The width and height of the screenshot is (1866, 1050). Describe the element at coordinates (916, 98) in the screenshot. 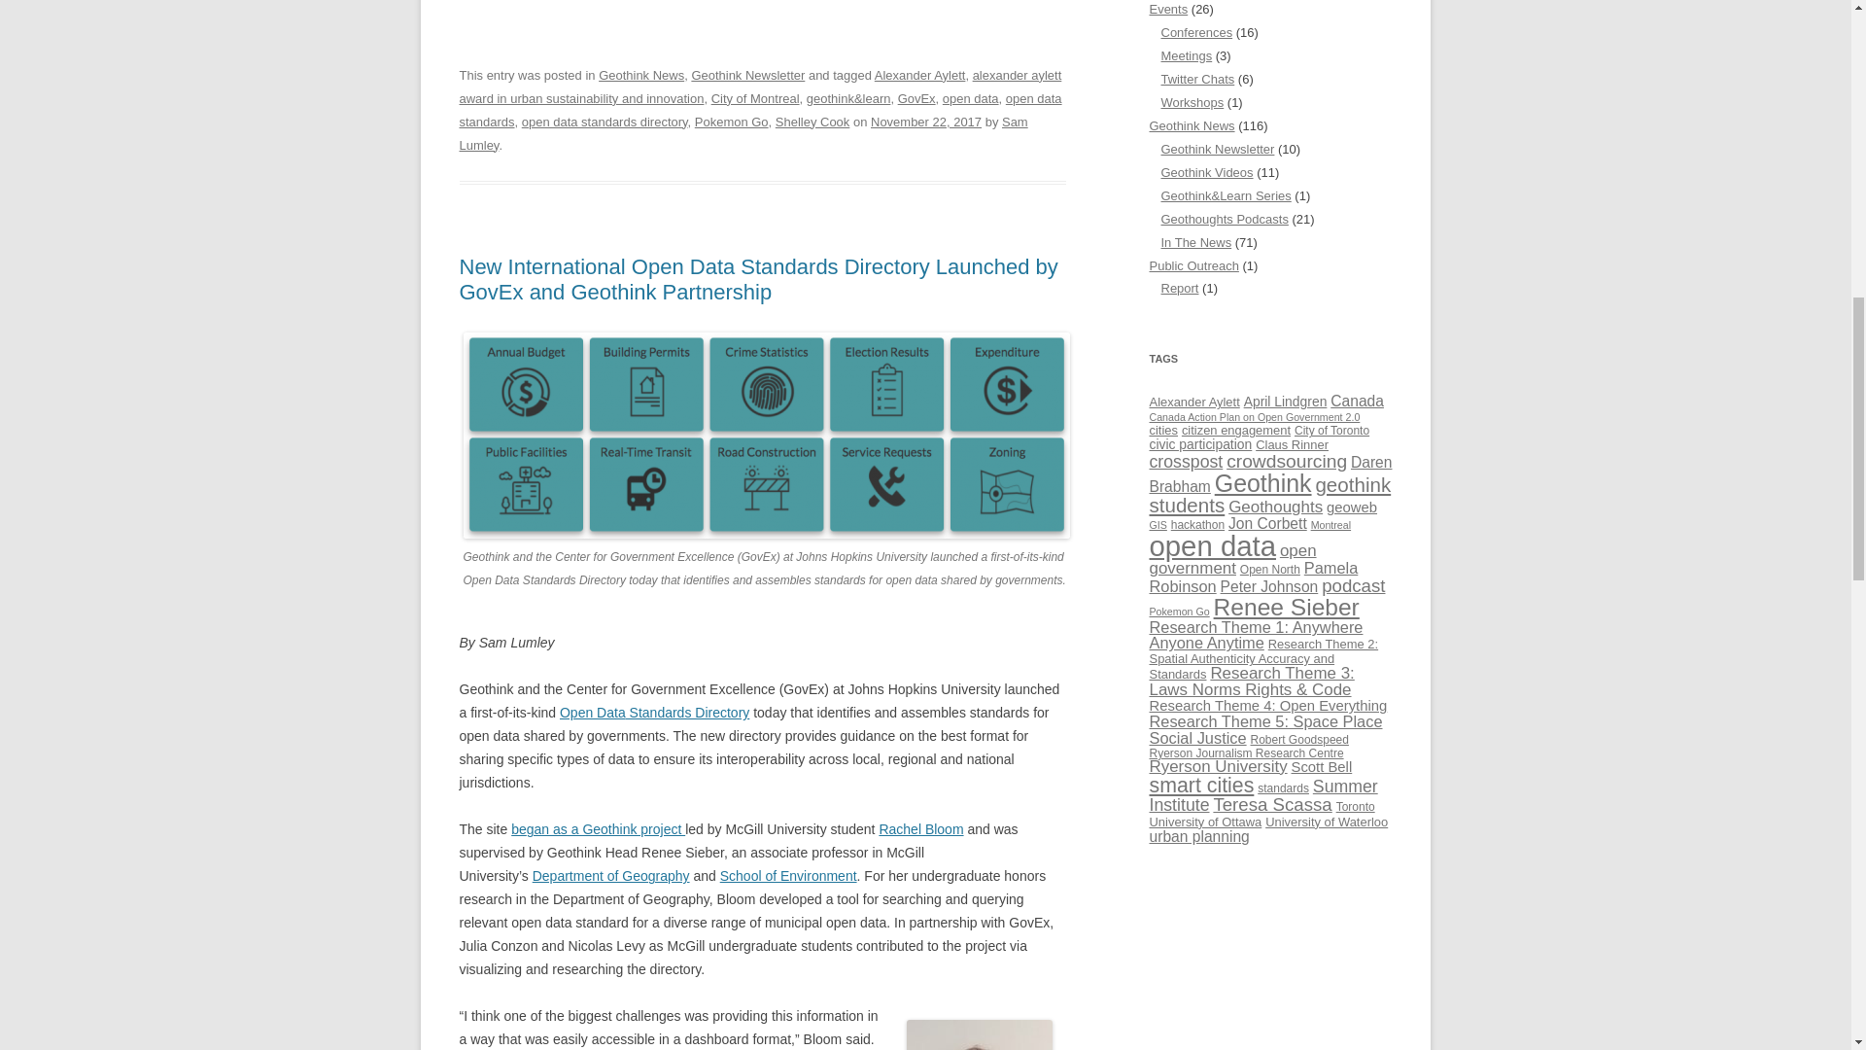

I see `GovEx` at that location.